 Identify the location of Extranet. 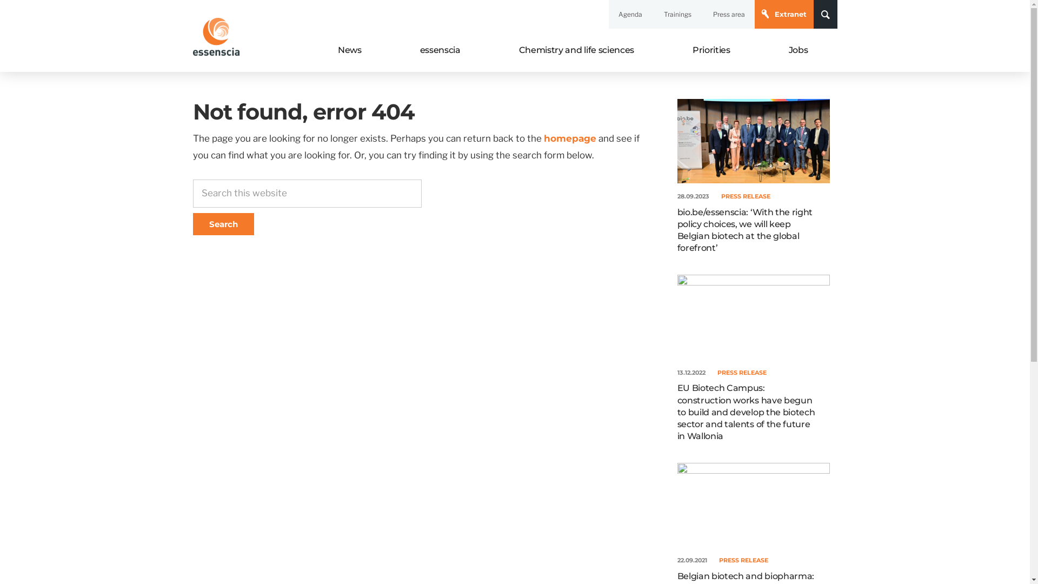
(784, 14).